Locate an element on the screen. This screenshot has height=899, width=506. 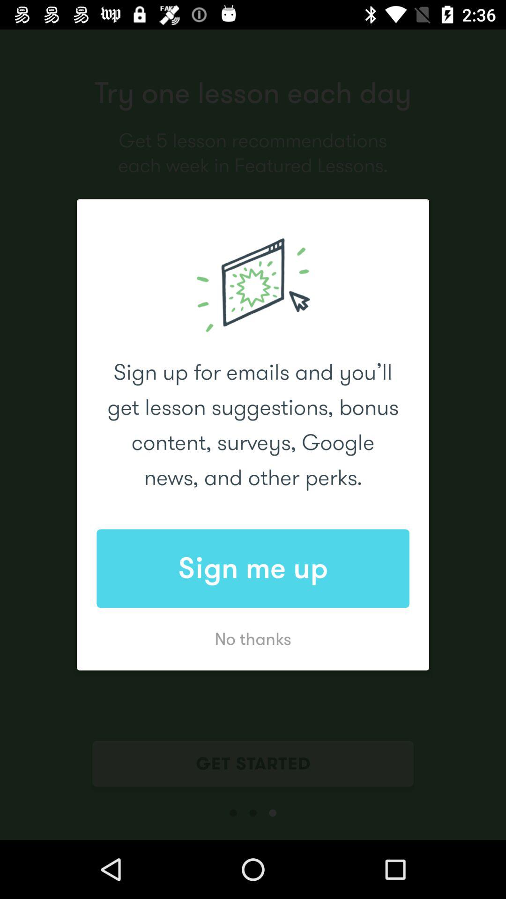
flip until no thanks app is located at coordinates (253, 639).